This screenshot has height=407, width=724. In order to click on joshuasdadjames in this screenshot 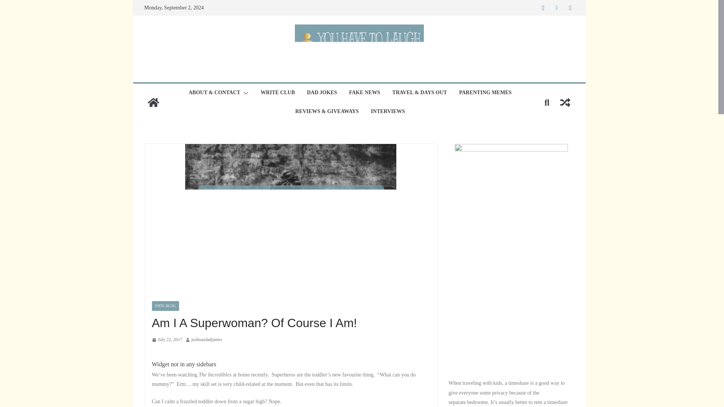, I will do `click(207, 340)`.